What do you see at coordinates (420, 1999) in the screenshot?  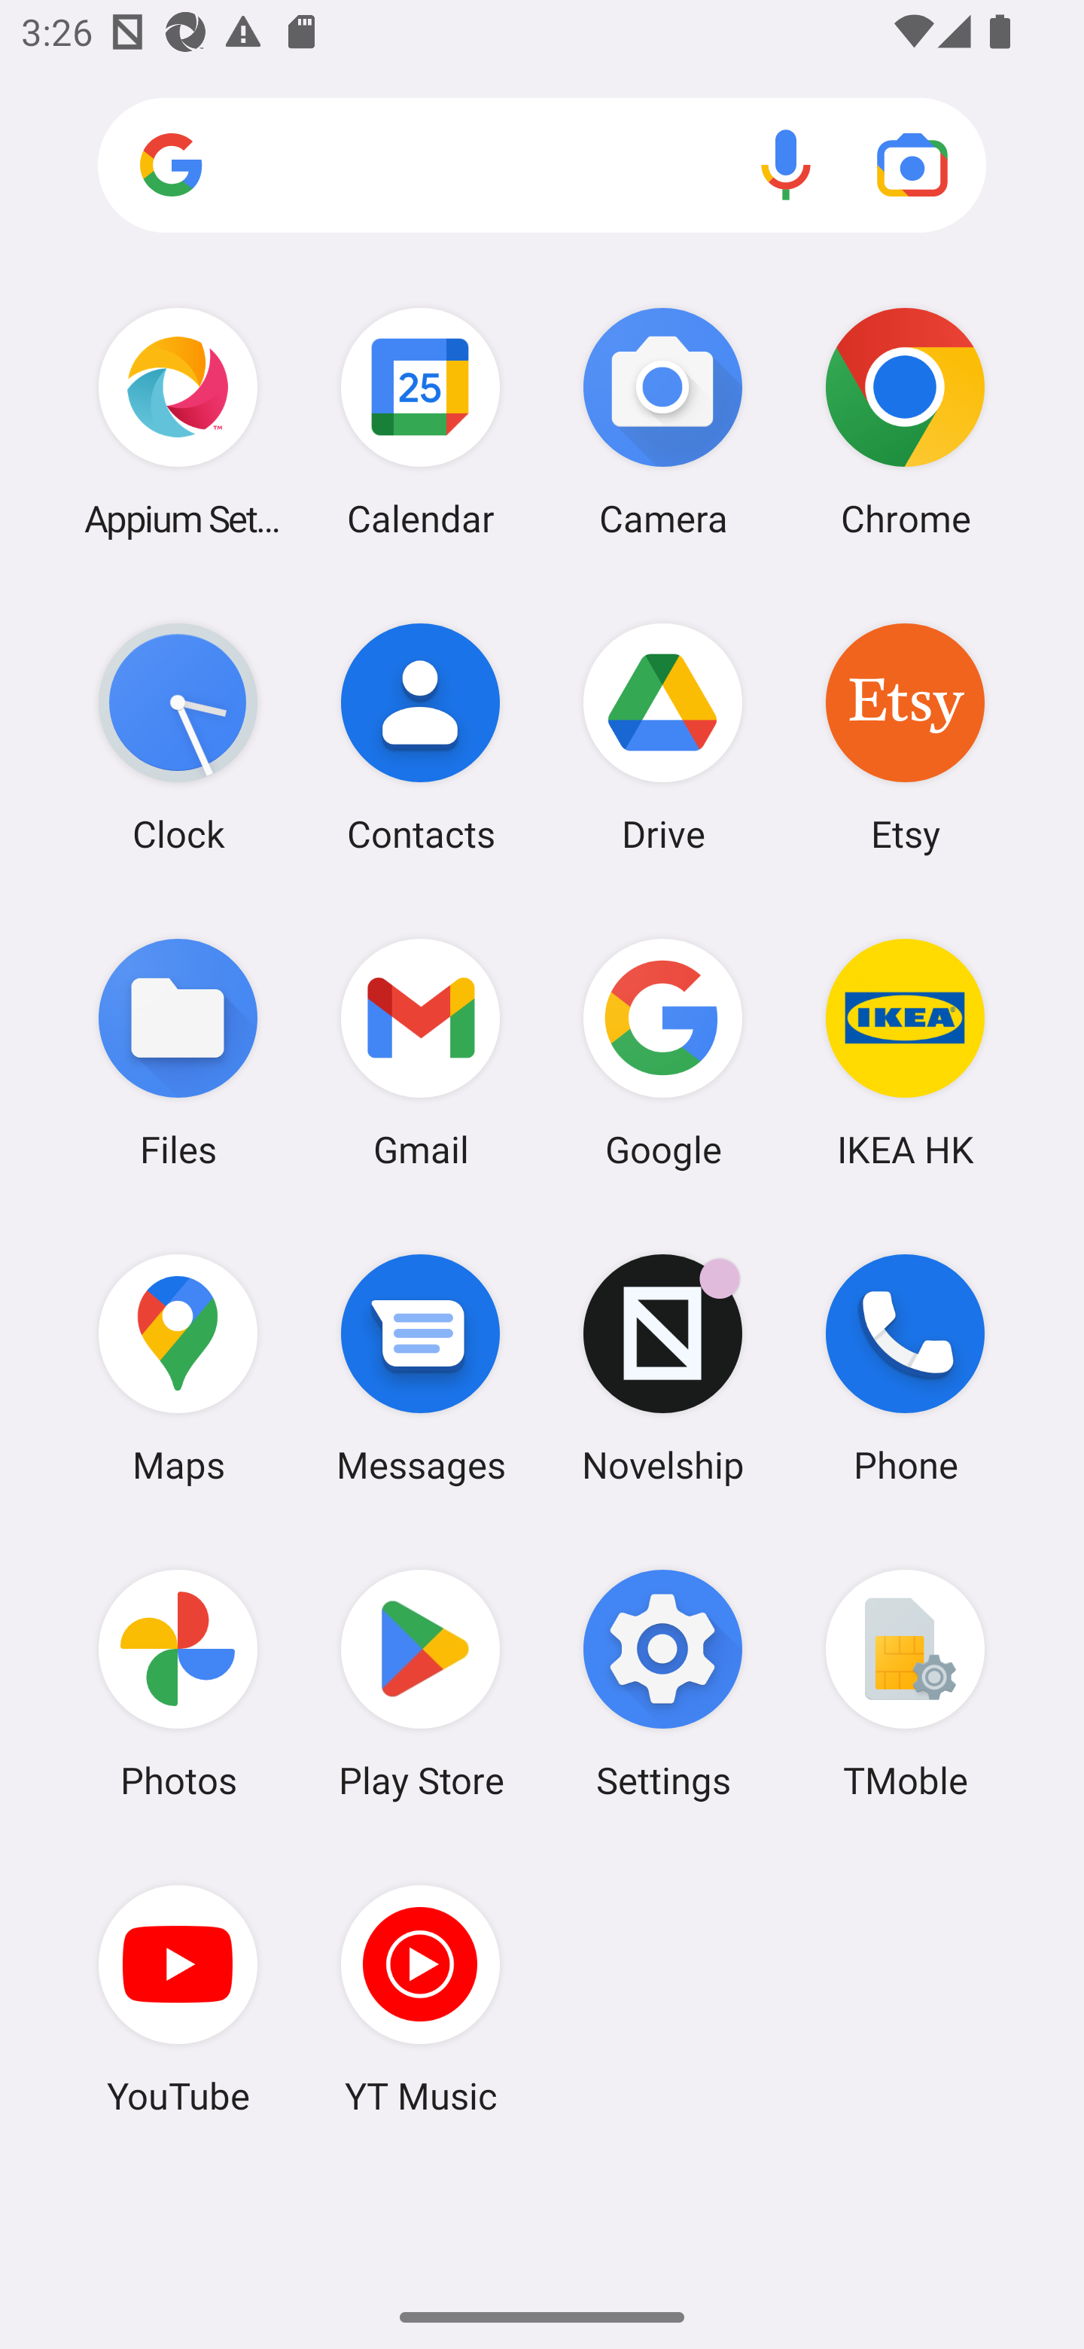 I see `YT Music` at bounding box center [420, 1999].